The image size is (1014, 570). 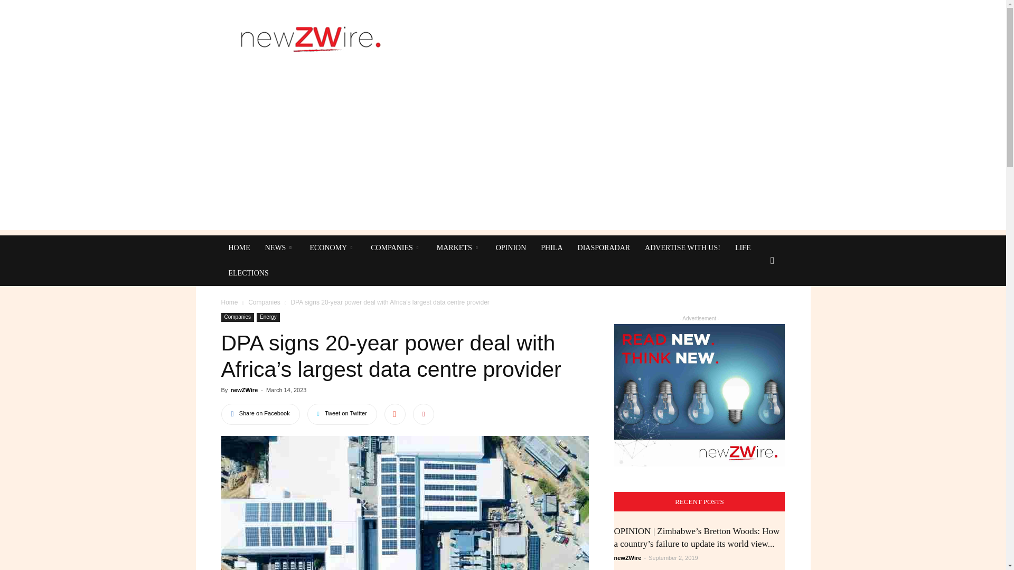 I want to click on NEWS, so click(x=280, y=248).